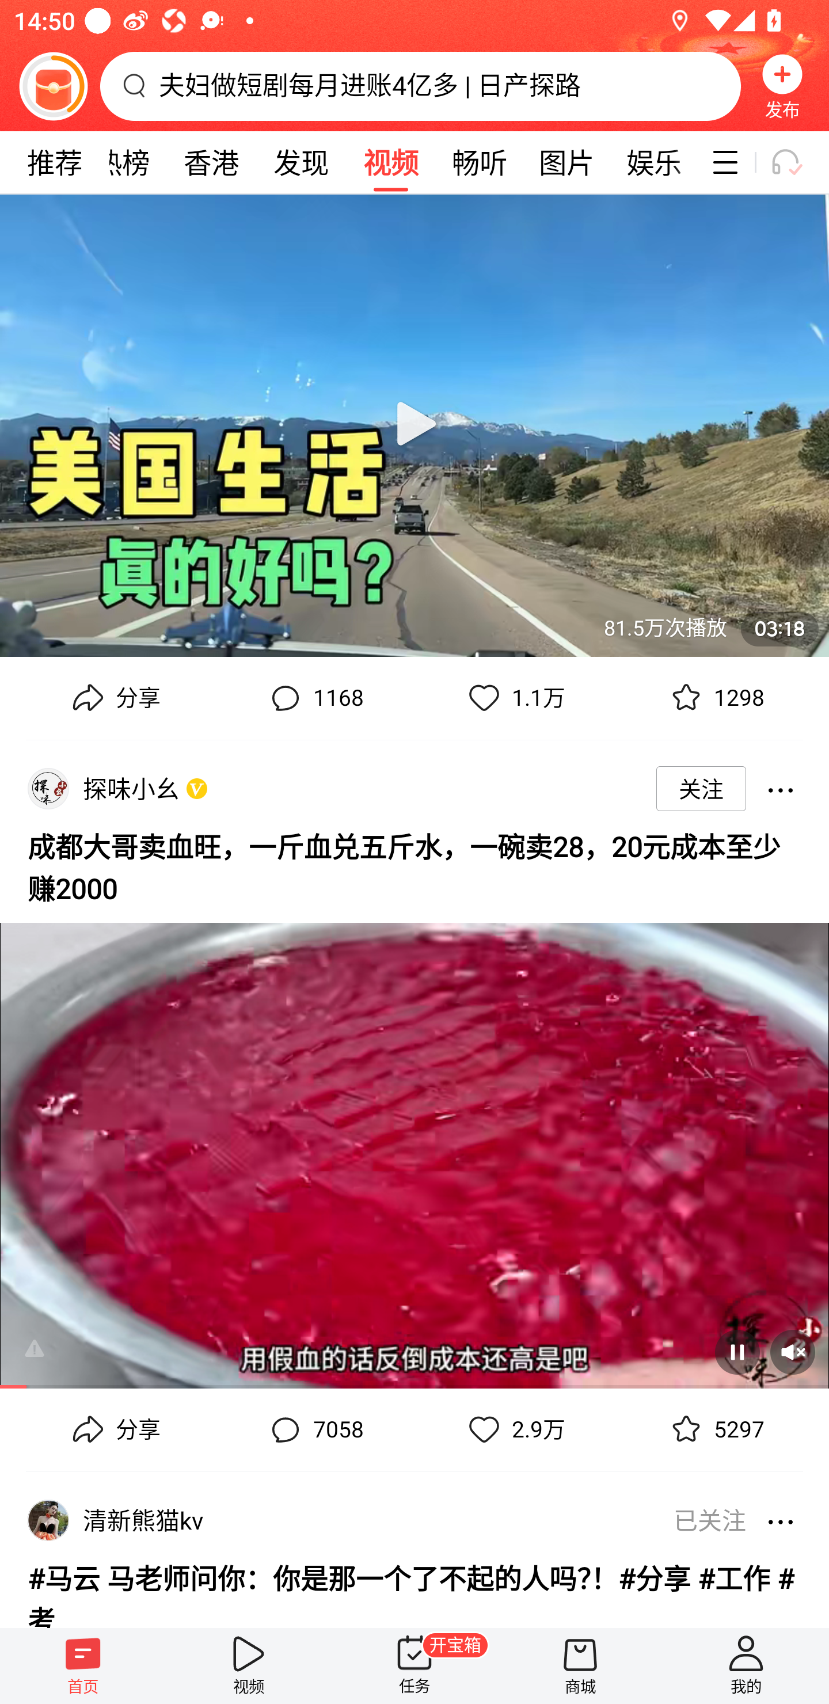 The height and width of the screenshot is (1704, 829). Describe the element at coordinates (703, 1520) in the screenshot. I see `已关注` at that location.